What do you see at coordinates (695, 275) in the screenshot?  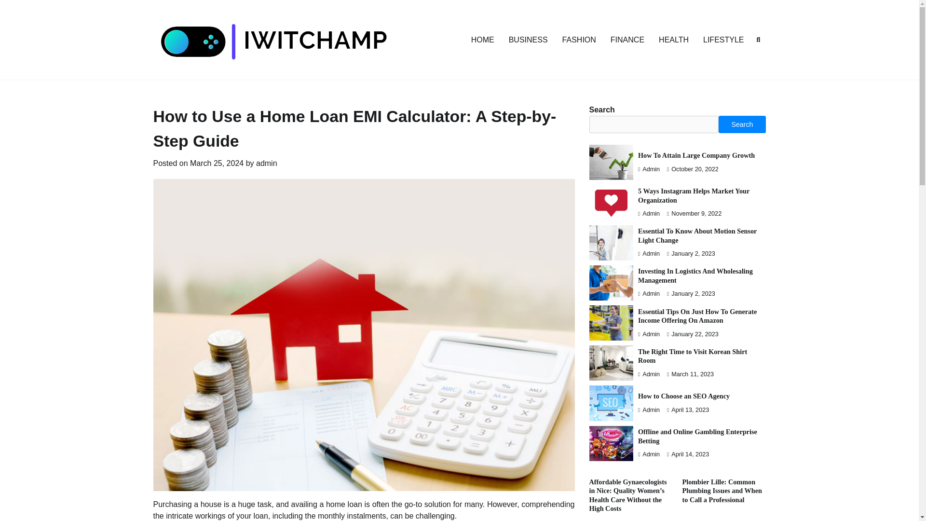 I see `Investing In Logistics And Wholesaling Management` at bounding box center [695, 275].